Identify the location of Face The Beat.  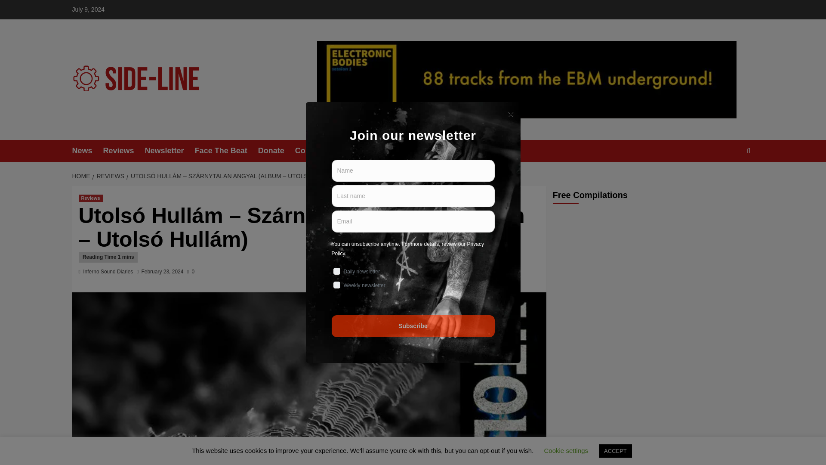
(226, 151).